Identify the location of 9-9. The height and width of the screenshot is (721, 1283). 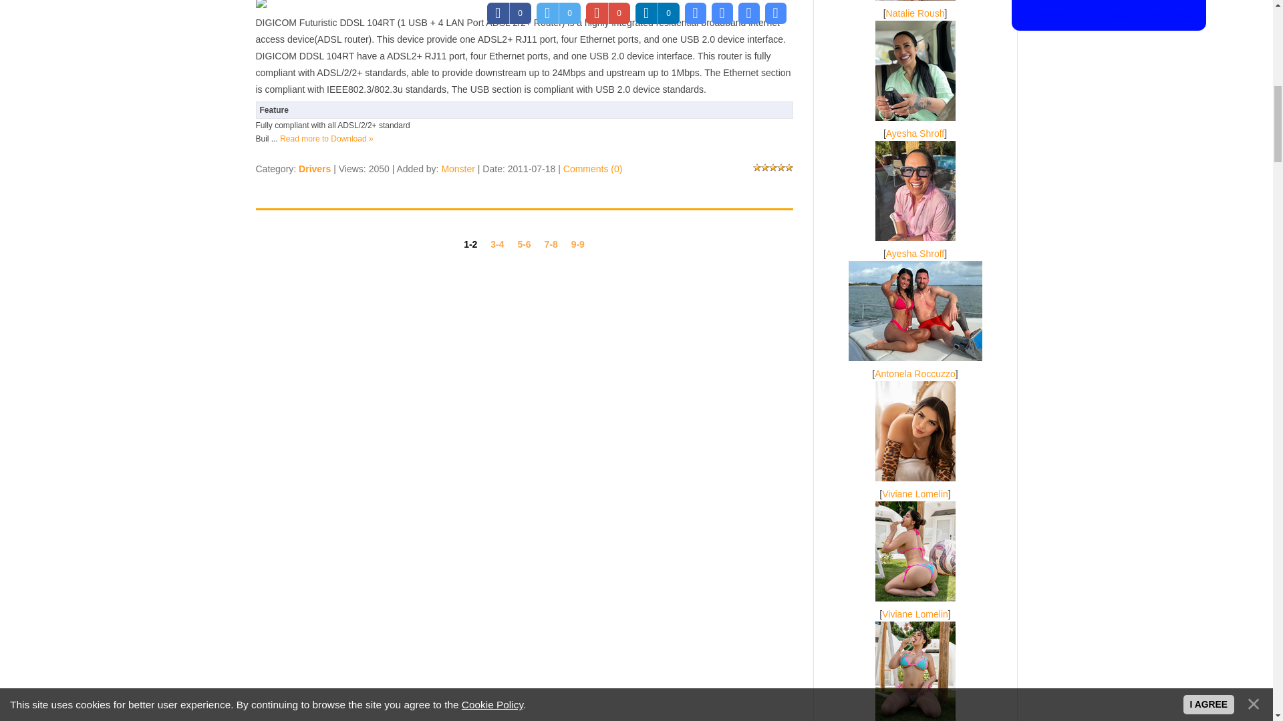
(577, 243).